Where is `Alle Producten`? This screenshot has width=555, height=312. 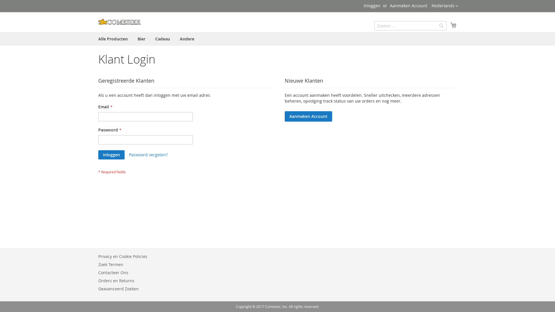 Alle Producten is located at coordinates (113, 39).